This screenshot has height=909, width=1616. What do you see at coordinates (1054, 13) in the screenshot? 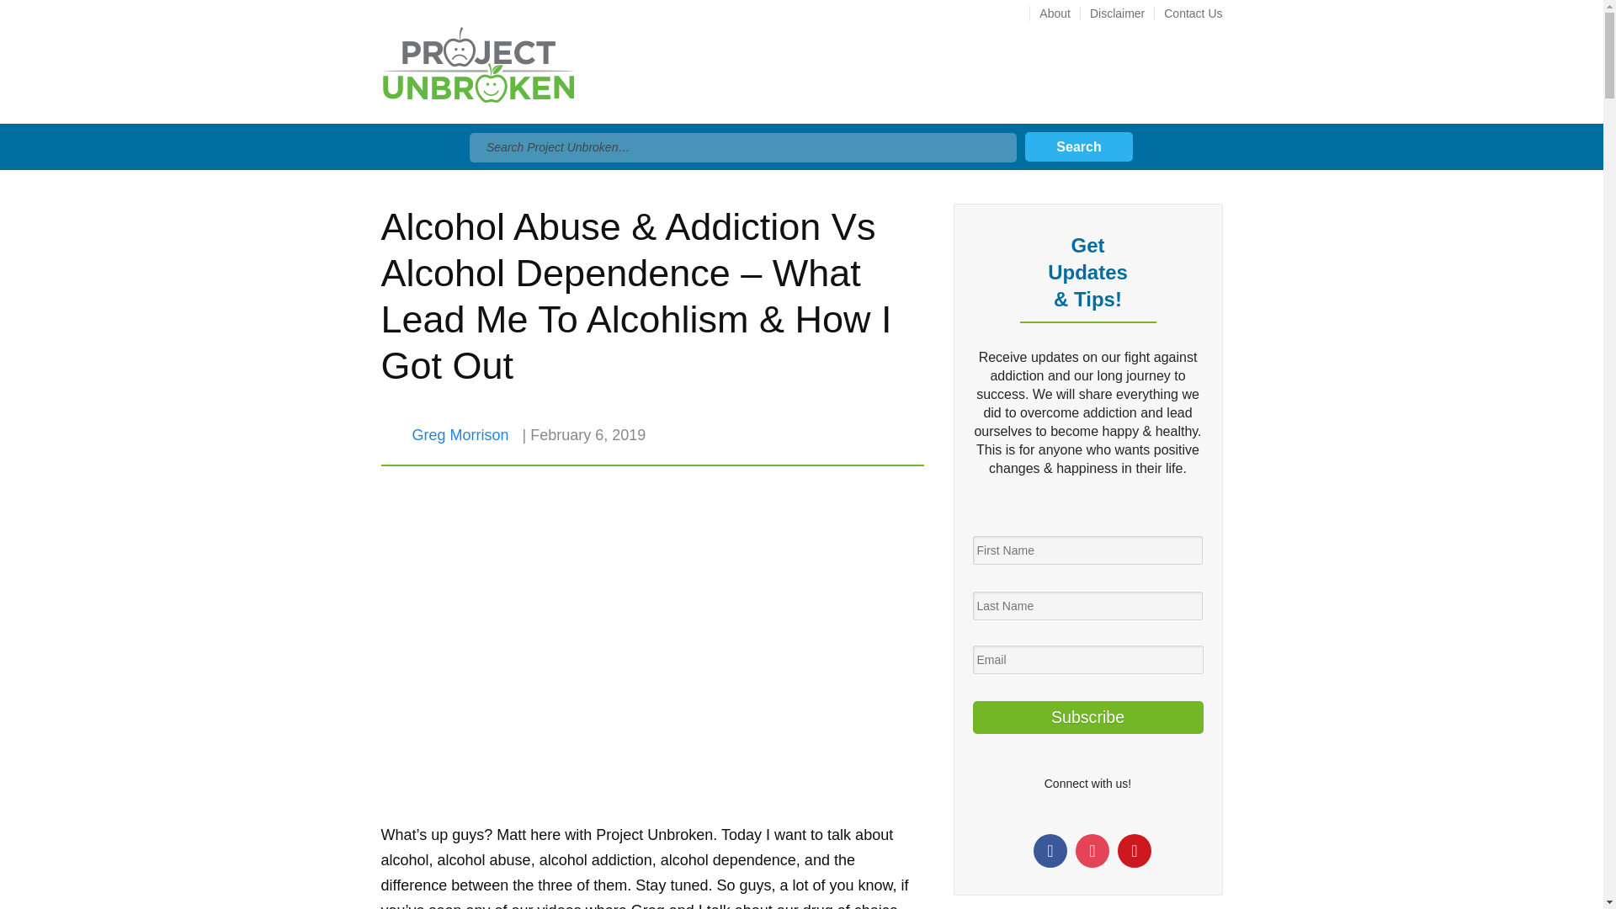
I see `About` at bounding box center [1054, 13].